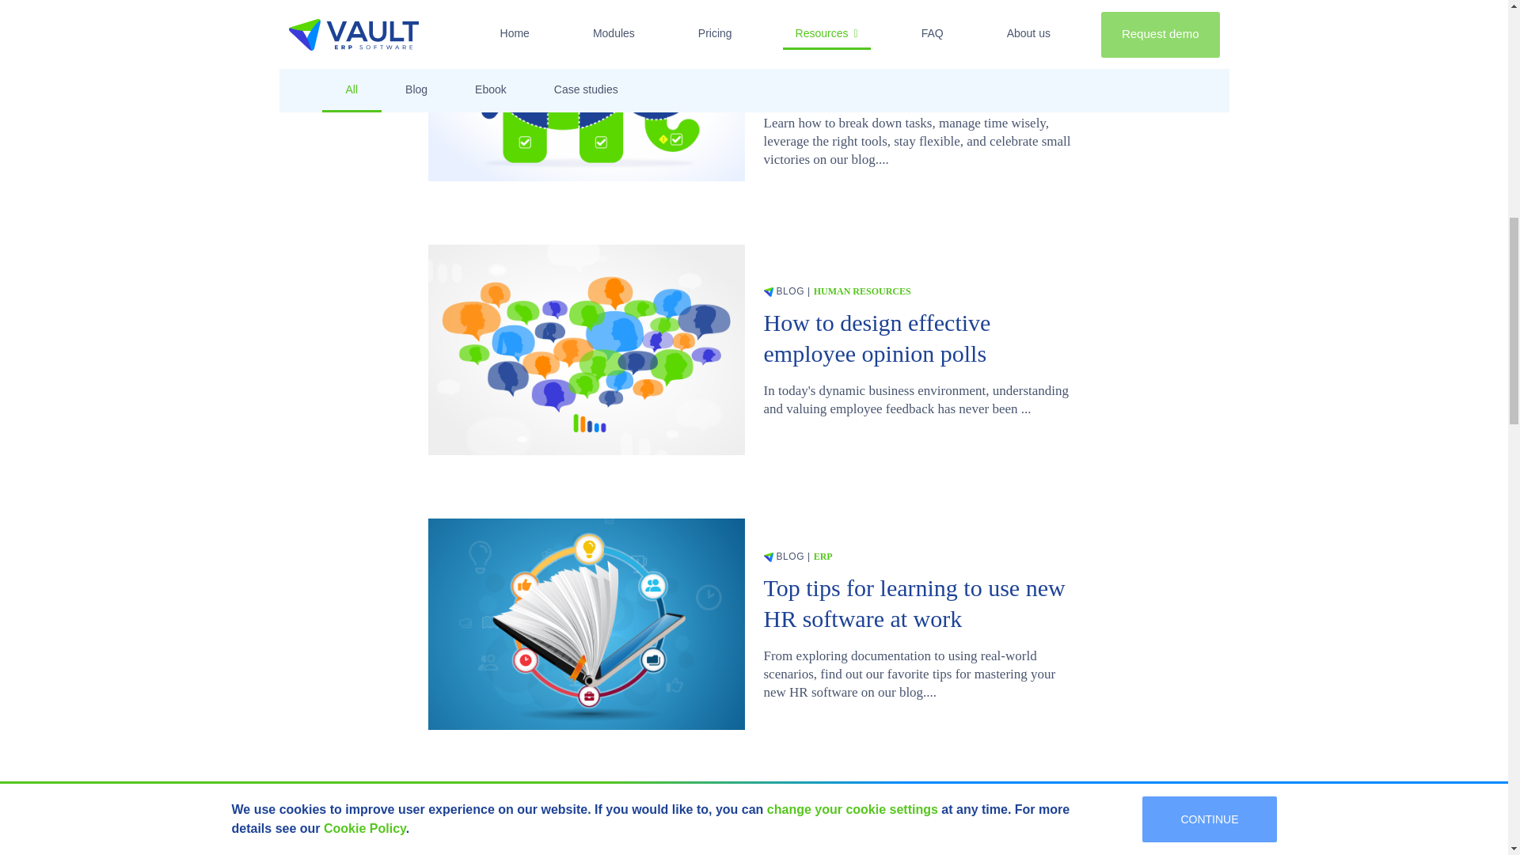 Image resolution: width=1520 pixels, height=855 pixels. What do you see at coordinates (921, 603) in the screenshot?
I see `Top tips for learning to use new HR software at work` at bounding box center [921, 603].